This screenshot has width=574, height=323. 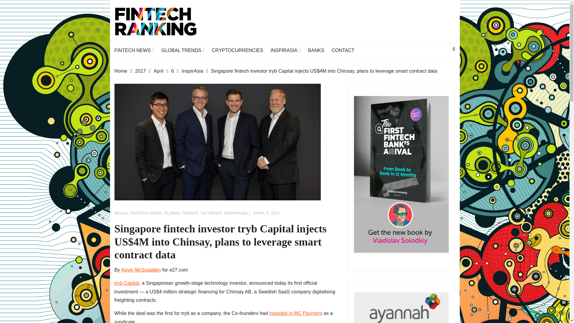 I want to click on BANKS, so click(x=319, y=50).